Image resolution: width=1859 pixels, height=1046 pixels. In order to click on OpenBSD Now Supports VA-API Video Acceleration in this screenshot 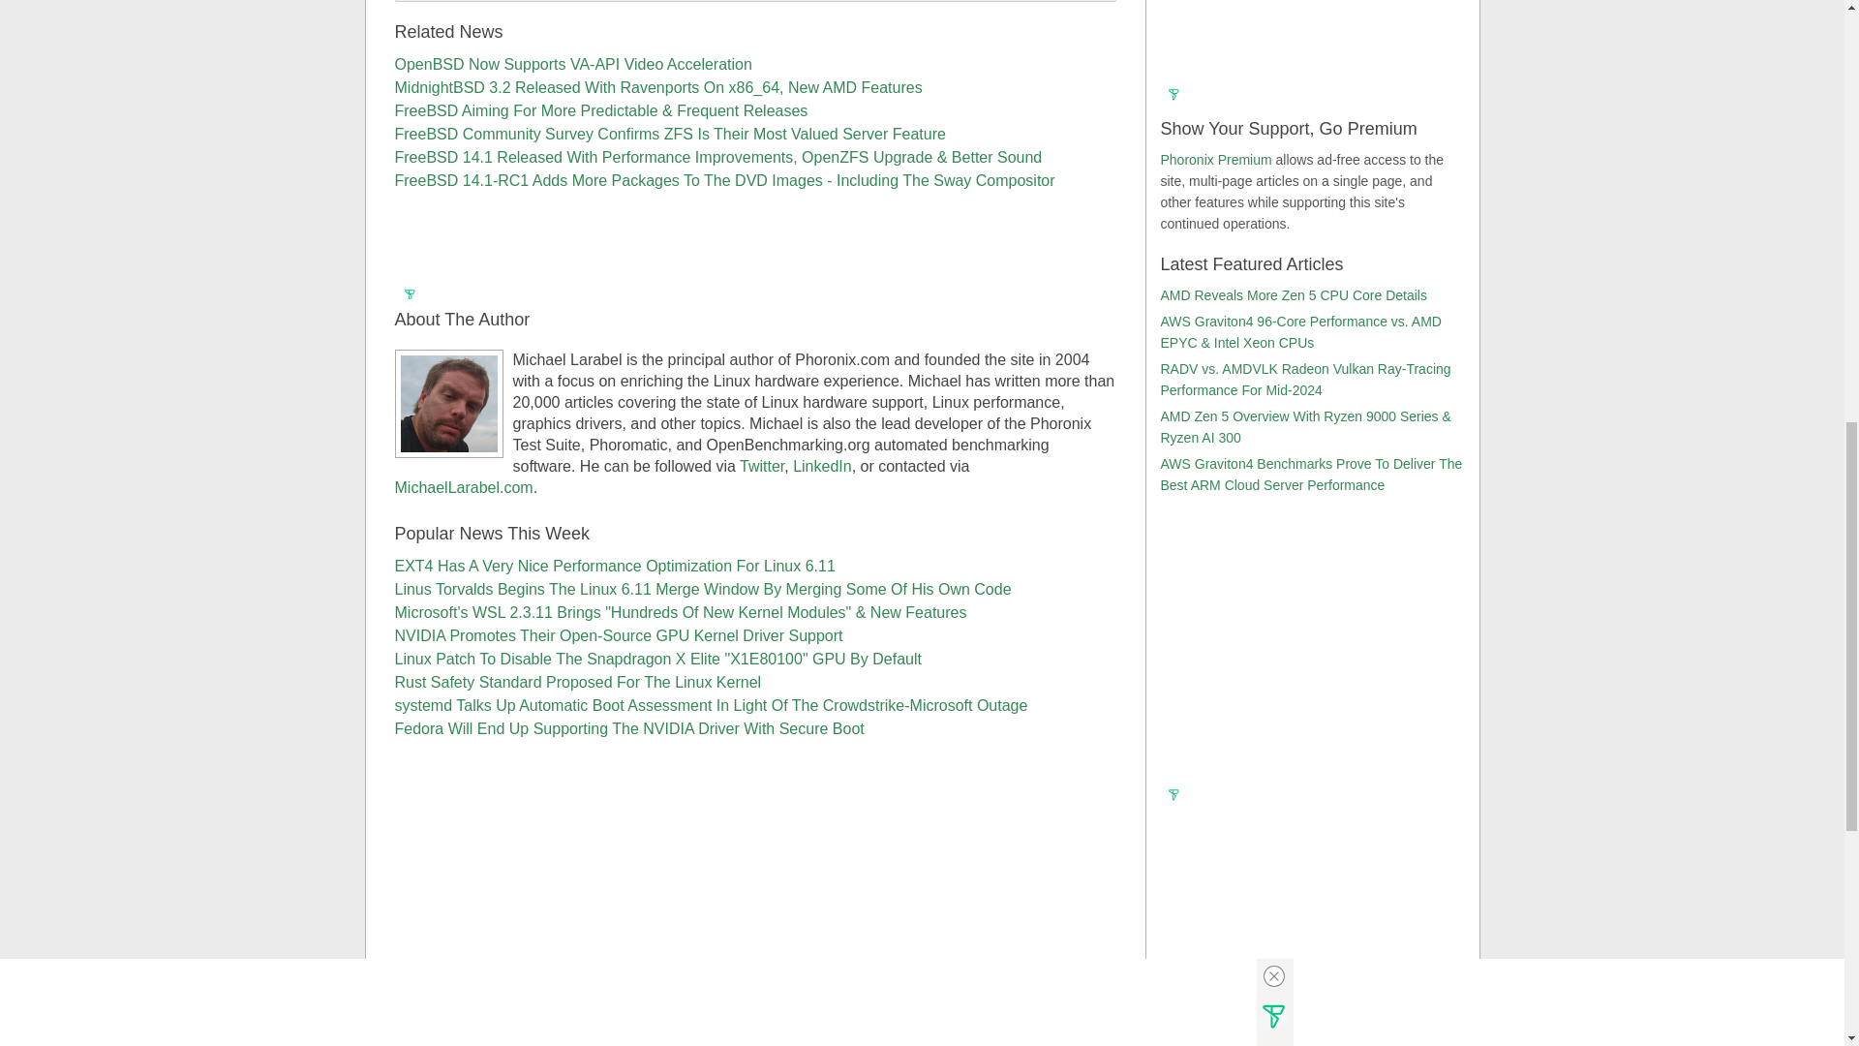, I will do `click(573, 64)`.